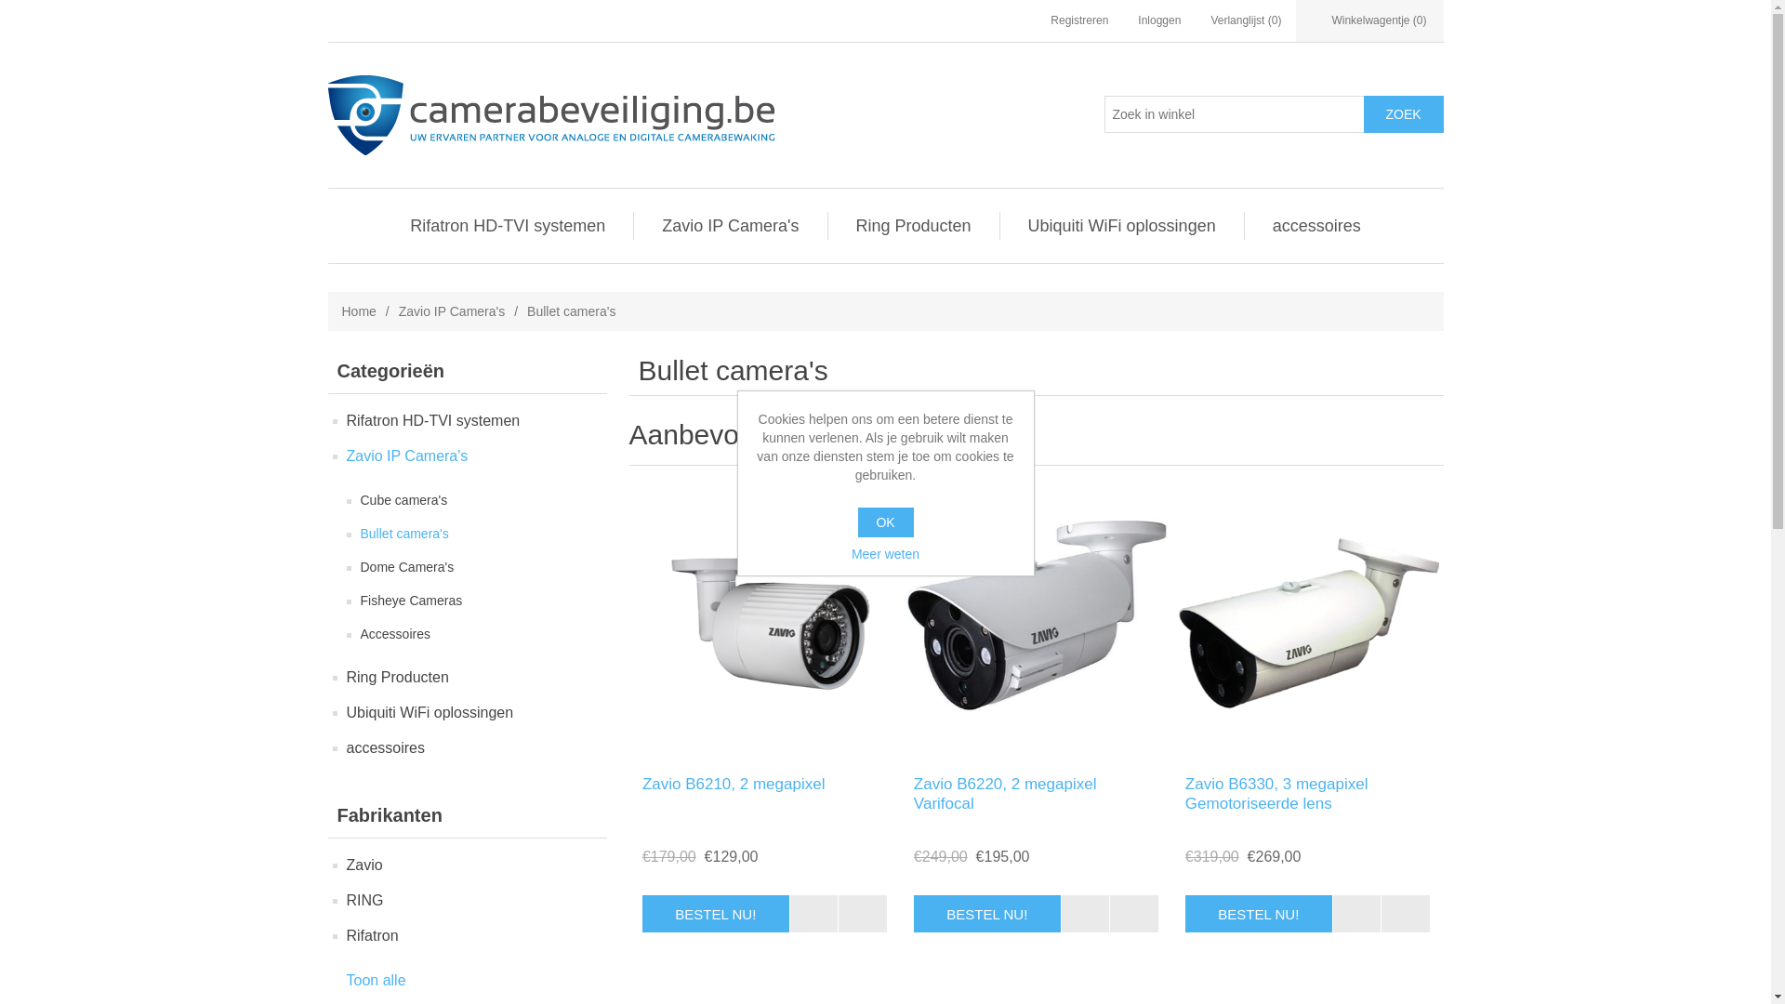 This screenshot has width=1785, height=1004. Describe the element at coordinates (764, 625) in the screenshot. I see `Toon details van Zavio B6210, 2 megapixel` at that location.